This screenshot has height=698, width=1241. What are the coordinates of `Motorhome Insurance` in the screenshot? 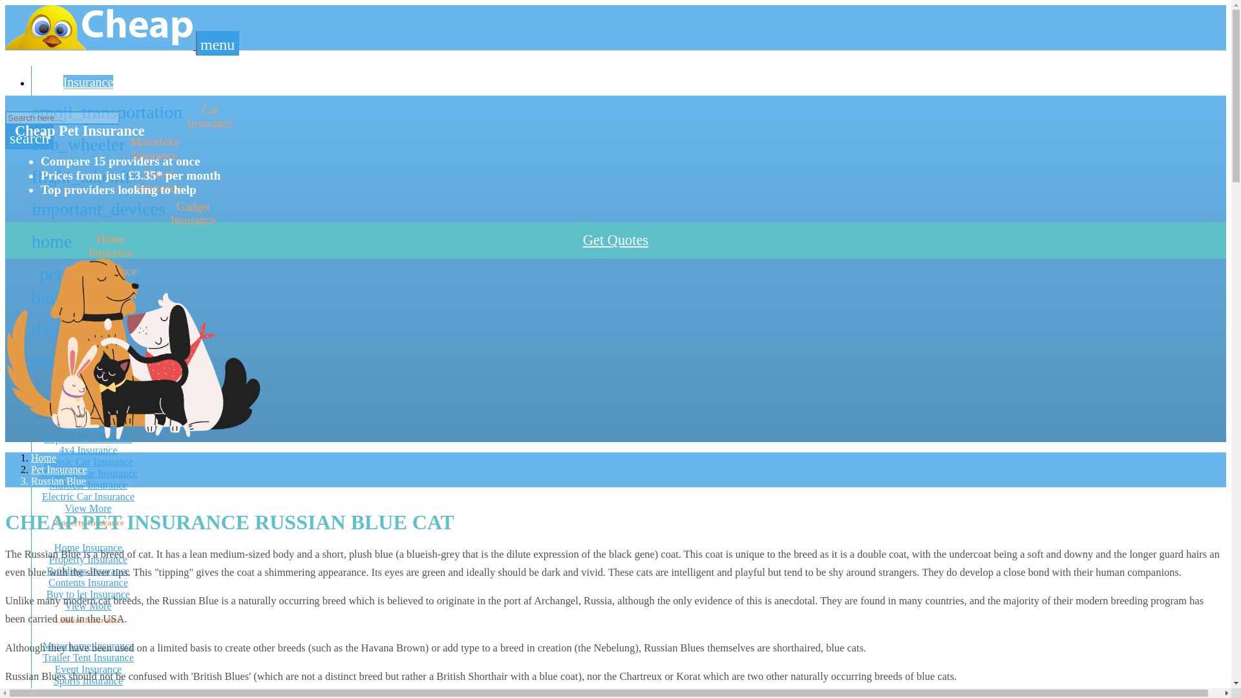 It's located at (88, 646).